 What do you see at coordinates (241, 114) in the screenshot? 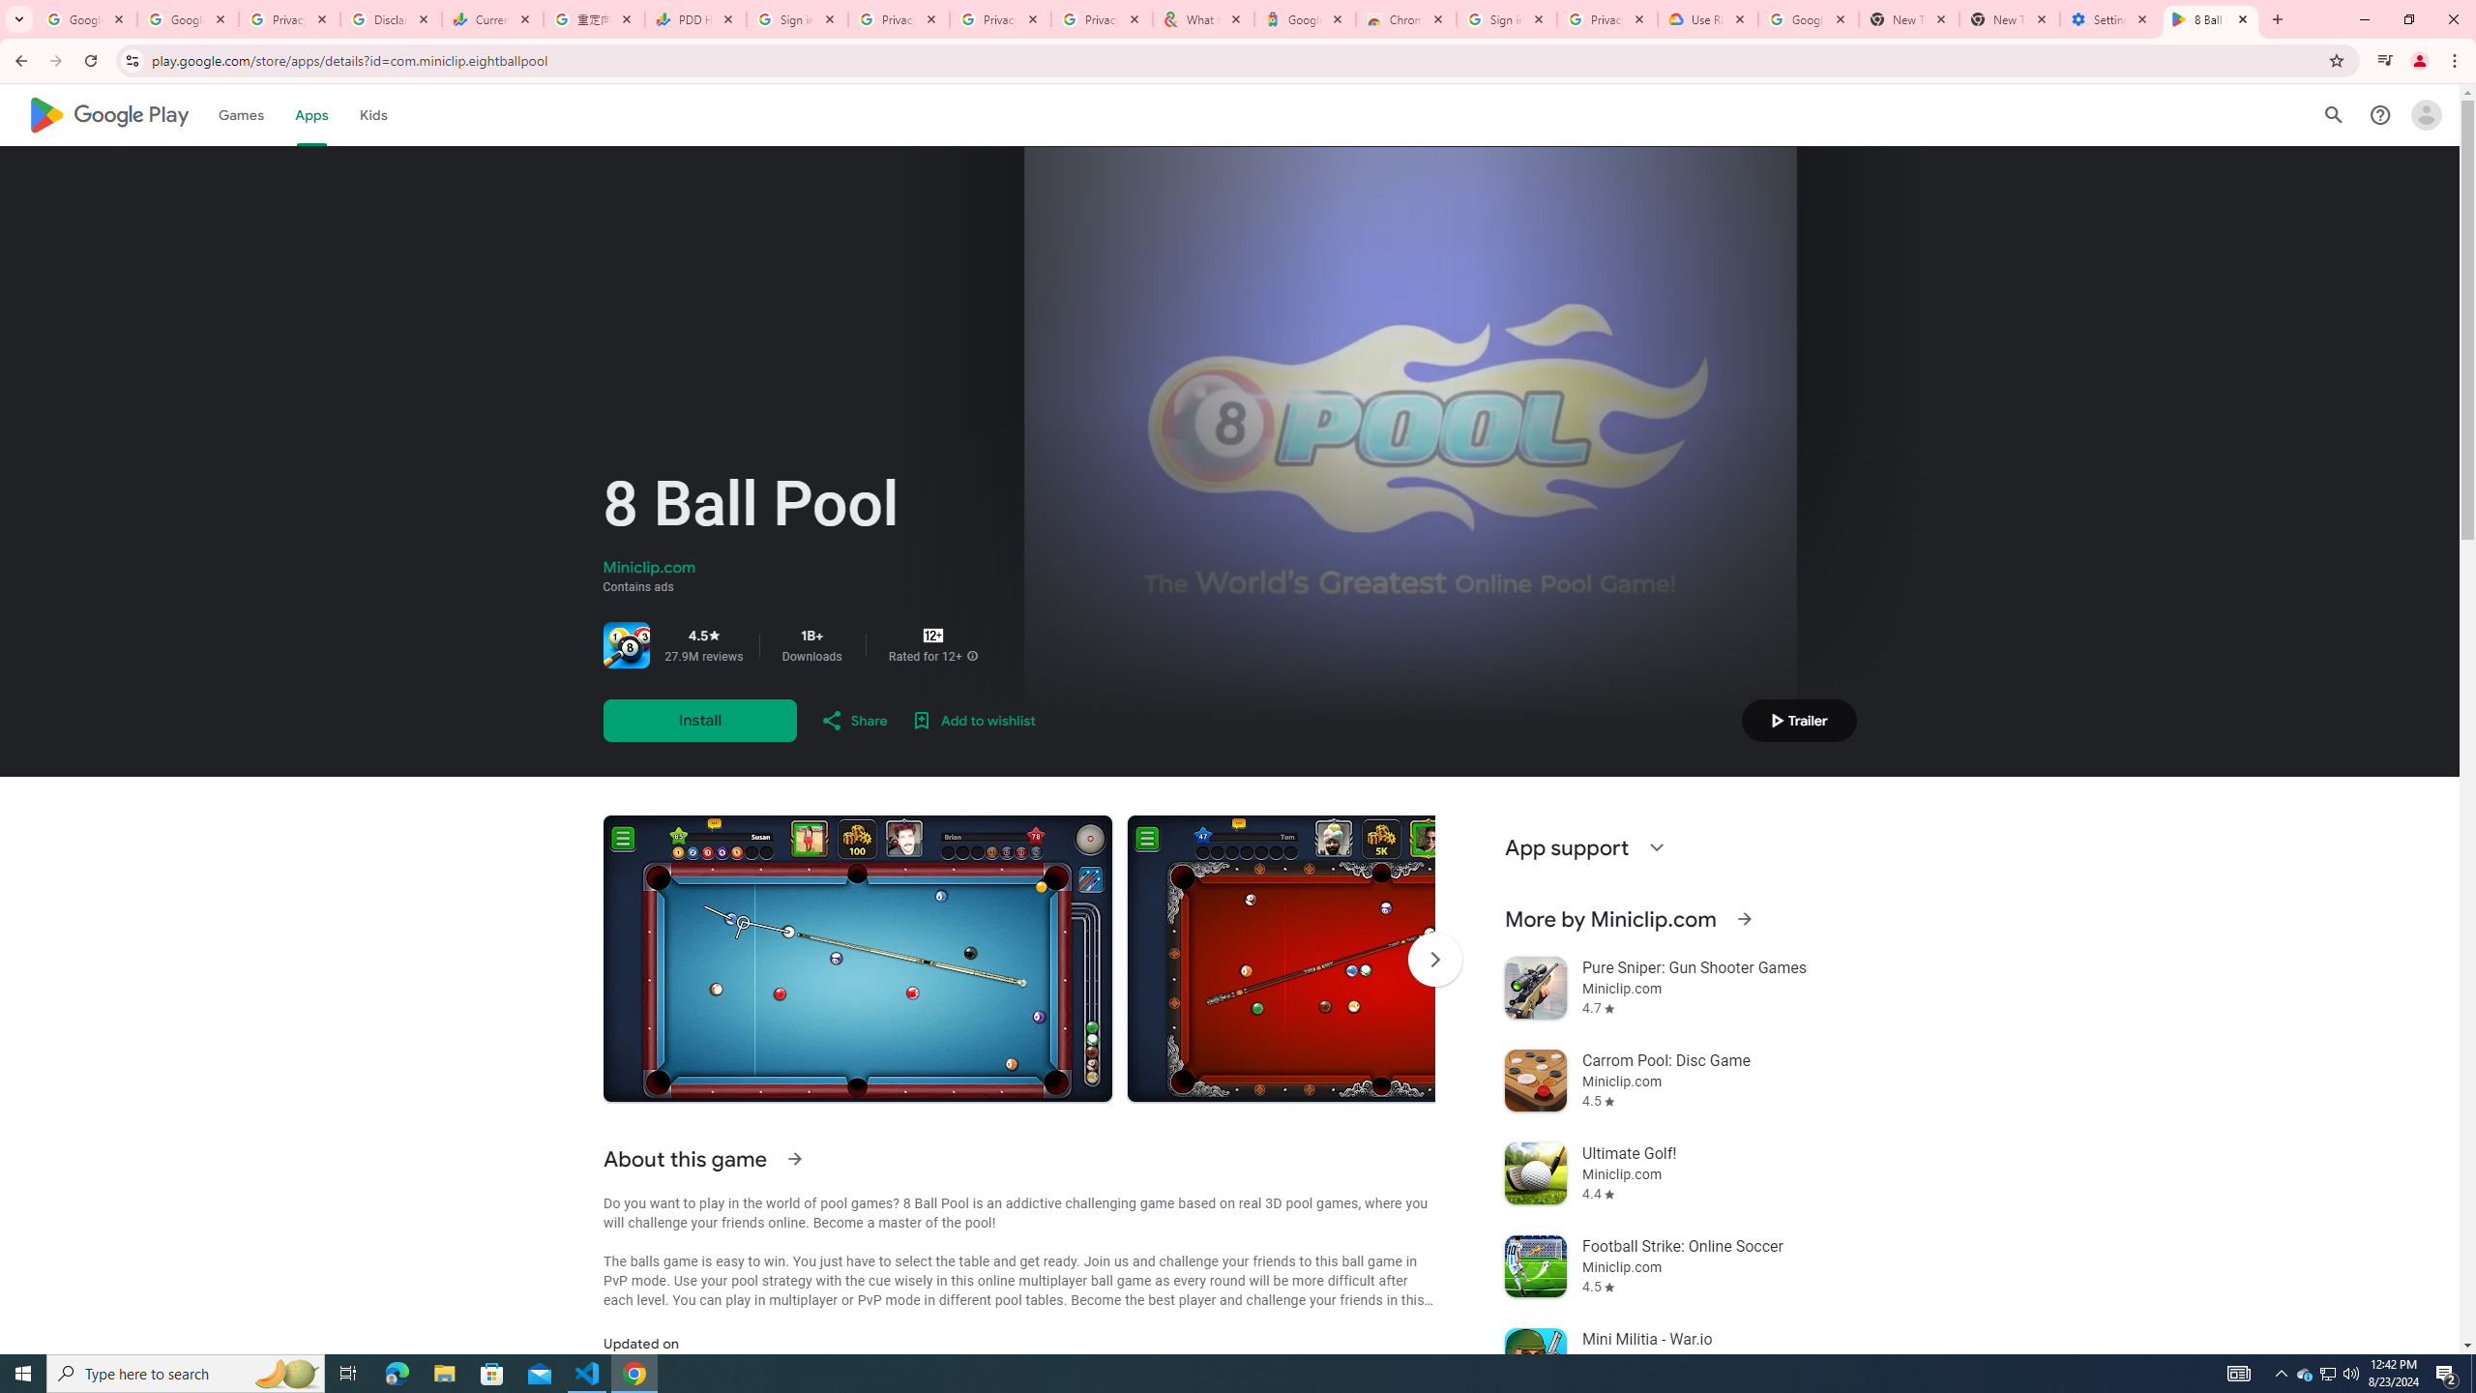
I see `Games` at bounding box center [241, 114].